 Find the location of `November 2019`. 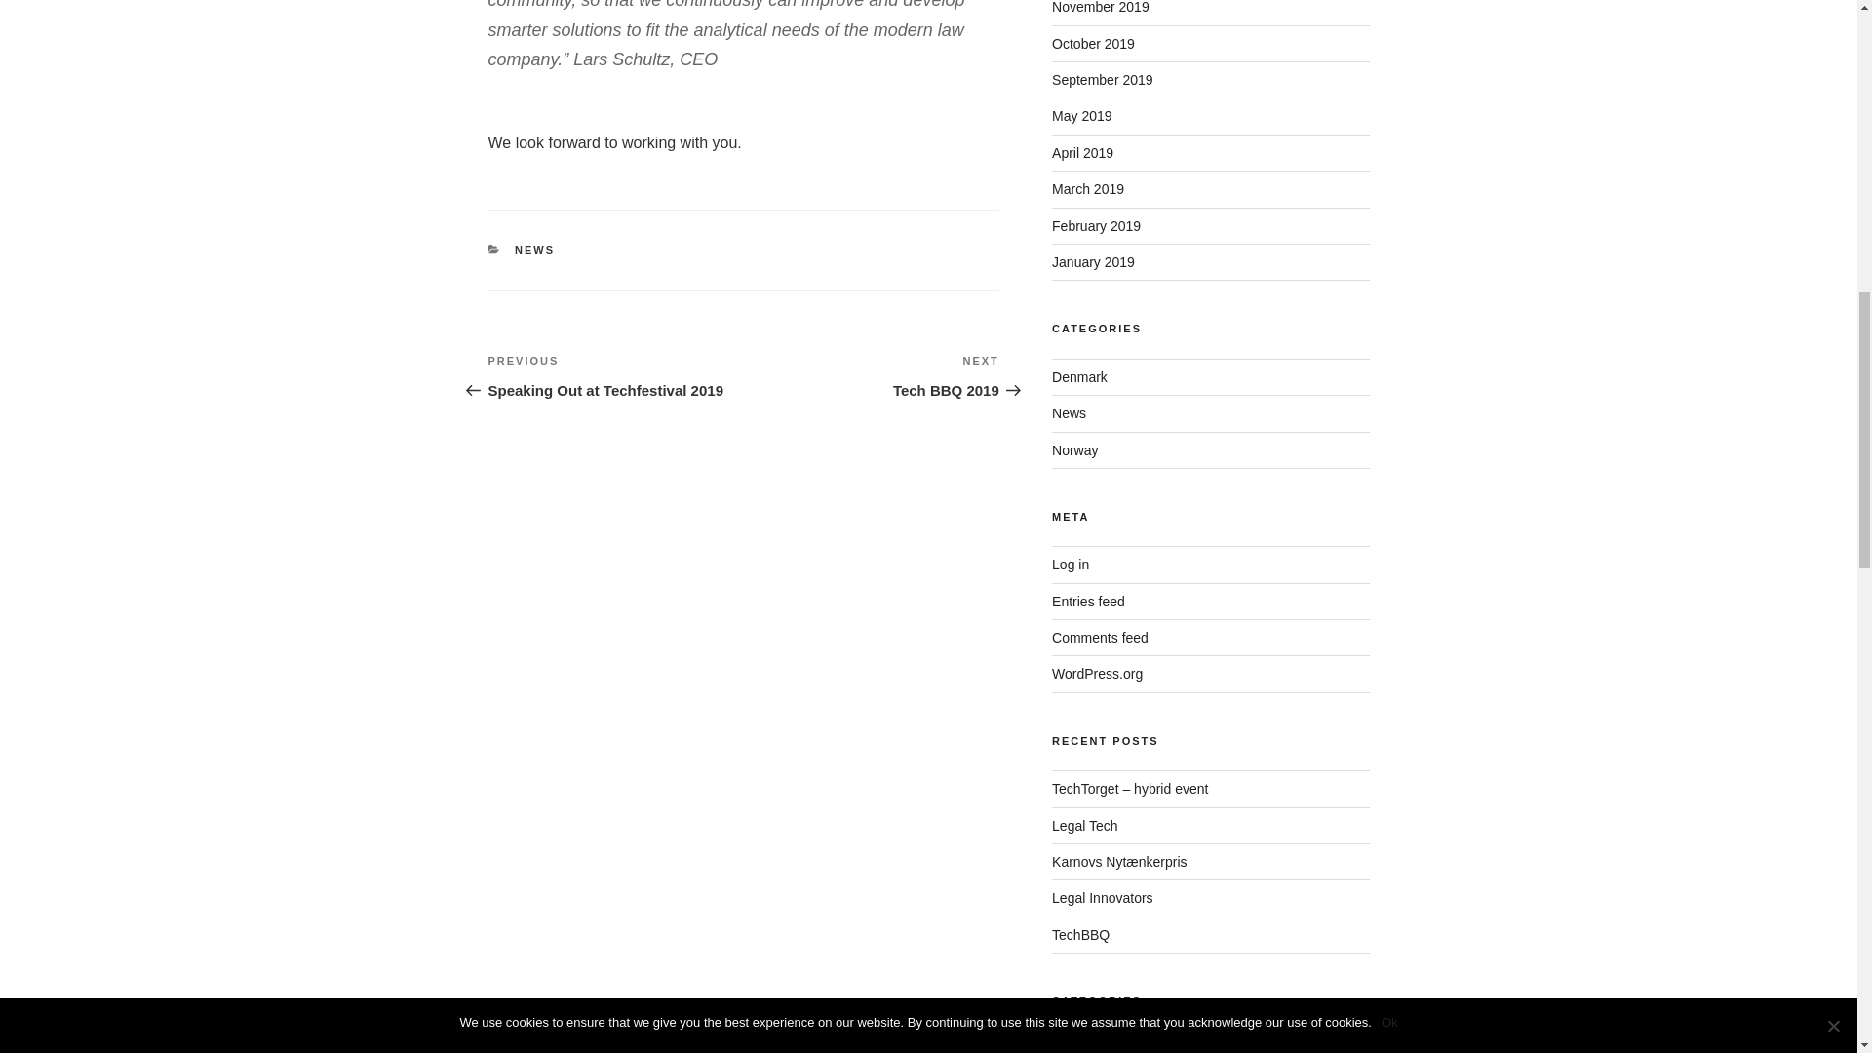

November 2019 is located at coordinates (872, 376).